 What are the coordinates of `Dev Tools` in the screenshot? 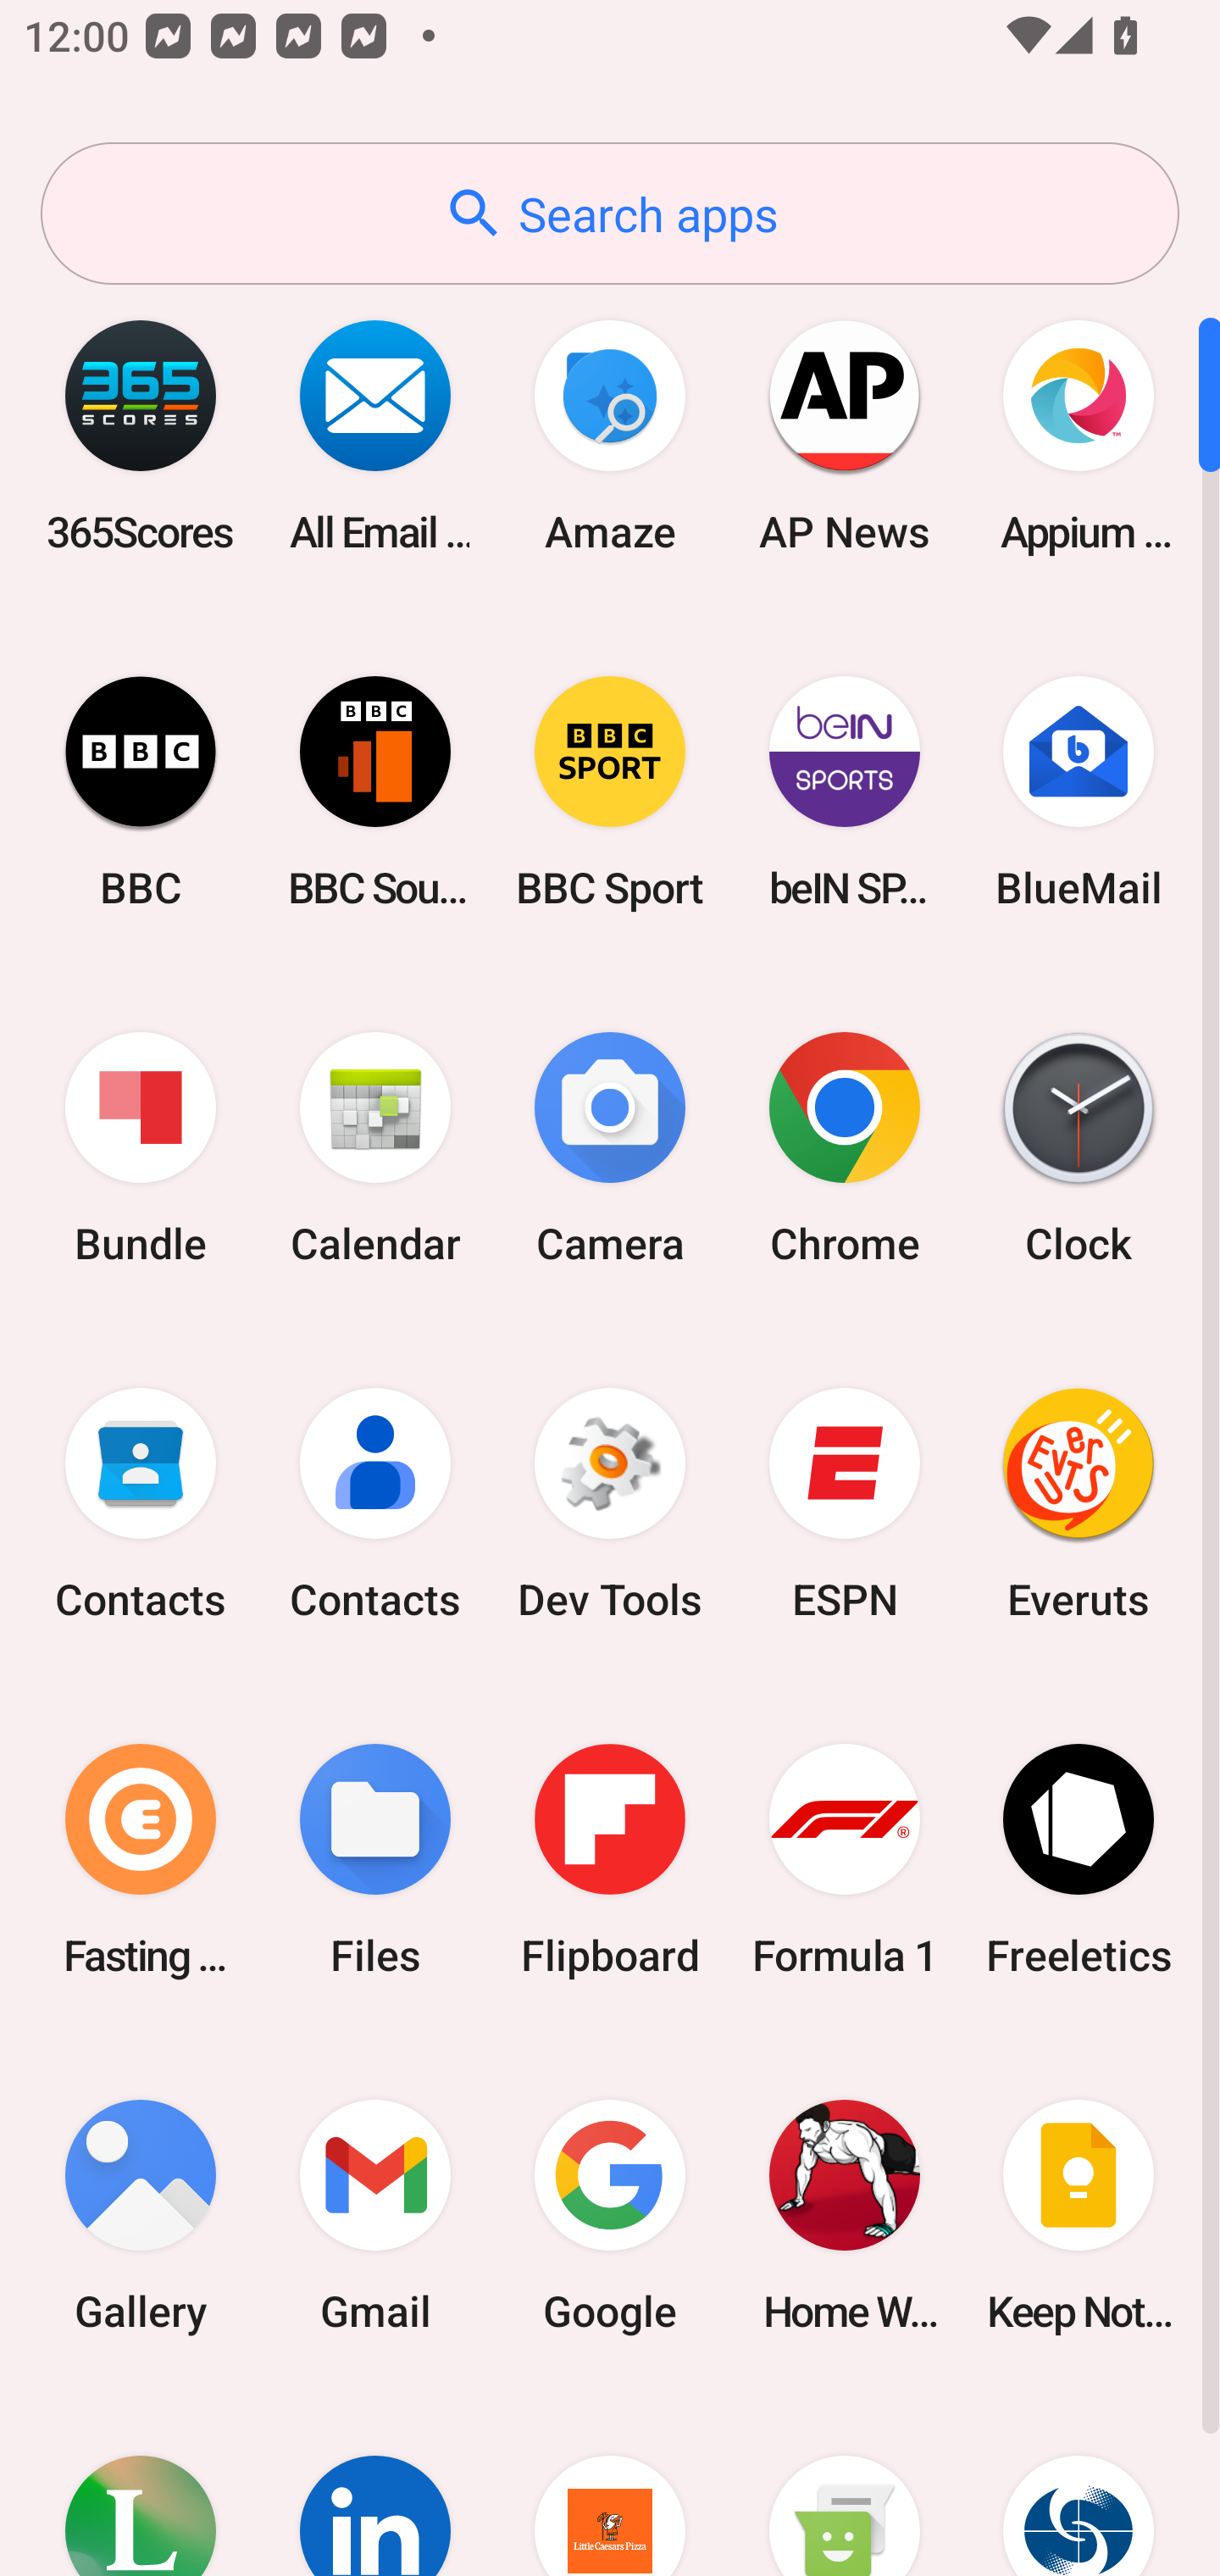 It's located at (610, 1504).